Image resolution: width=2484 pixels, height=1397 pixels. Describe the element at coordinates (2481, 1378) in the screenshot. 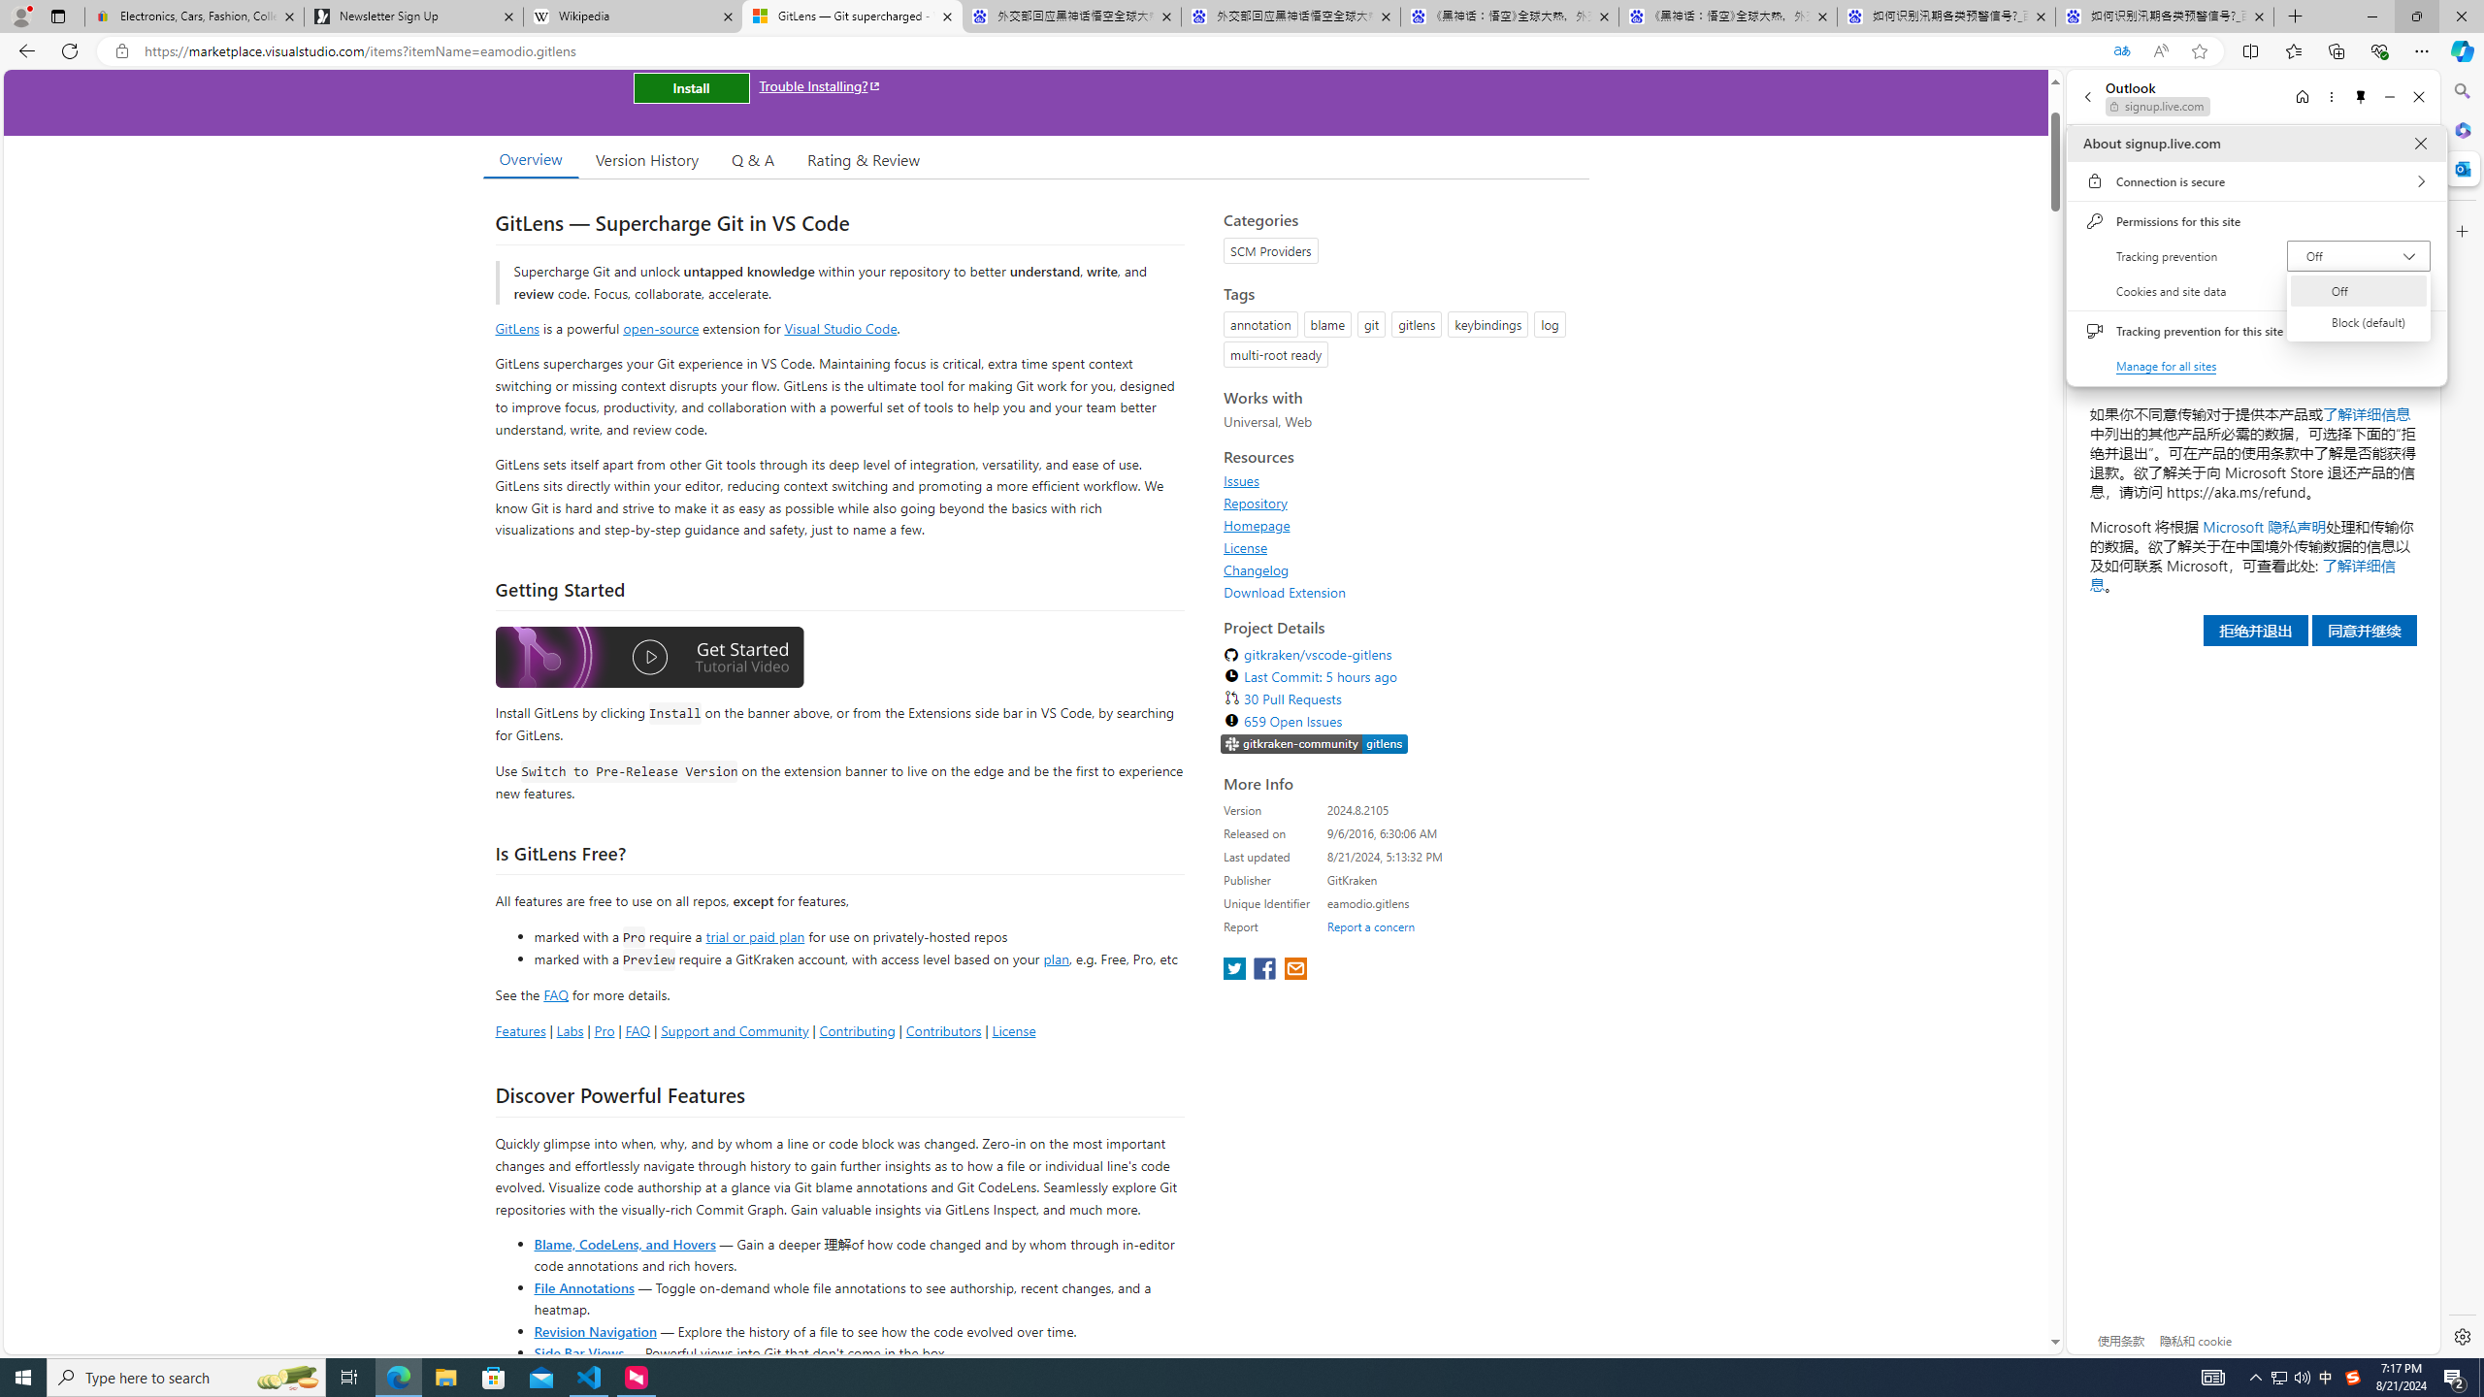

I see `Permissions for this site` at that location.